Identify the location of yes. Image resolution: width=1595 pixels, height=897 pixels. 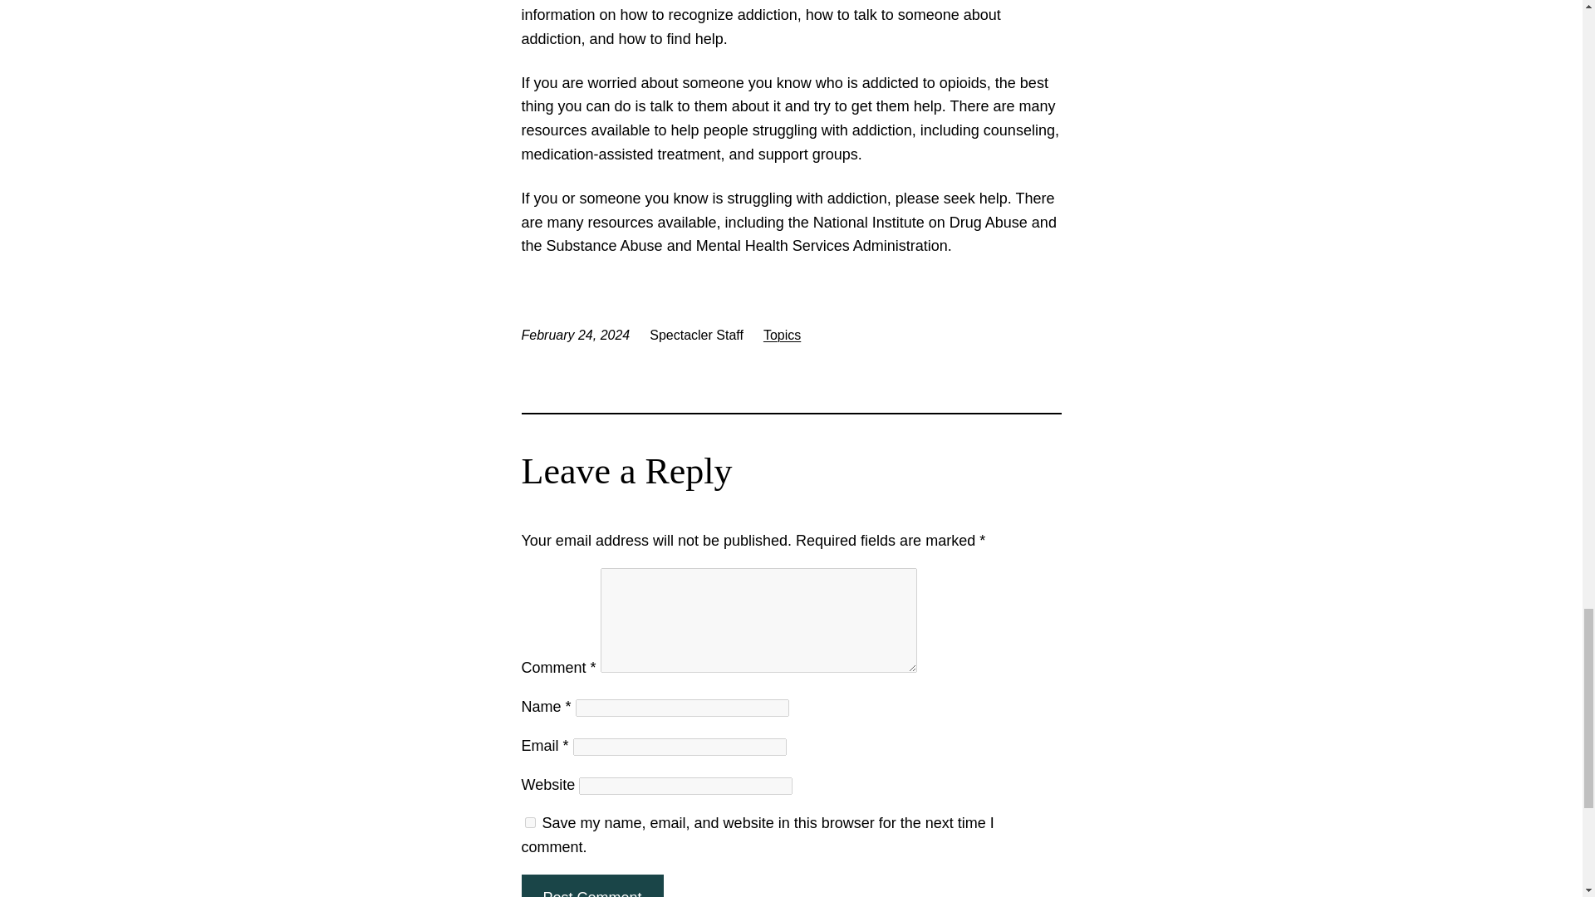
(530, 822).